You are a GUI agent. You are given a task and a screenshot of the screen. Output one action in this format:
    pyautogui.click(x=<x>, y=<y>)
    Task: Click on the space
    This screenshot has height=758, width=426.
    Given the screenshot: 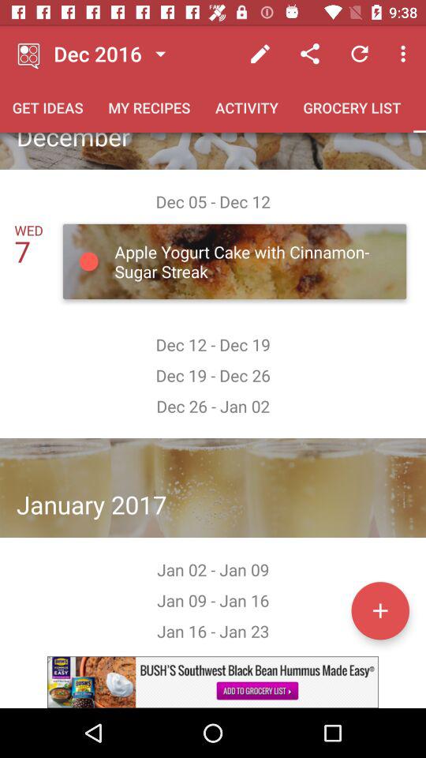 What is the action you would take?
    pyautogui.click(x=380, y=610)
    